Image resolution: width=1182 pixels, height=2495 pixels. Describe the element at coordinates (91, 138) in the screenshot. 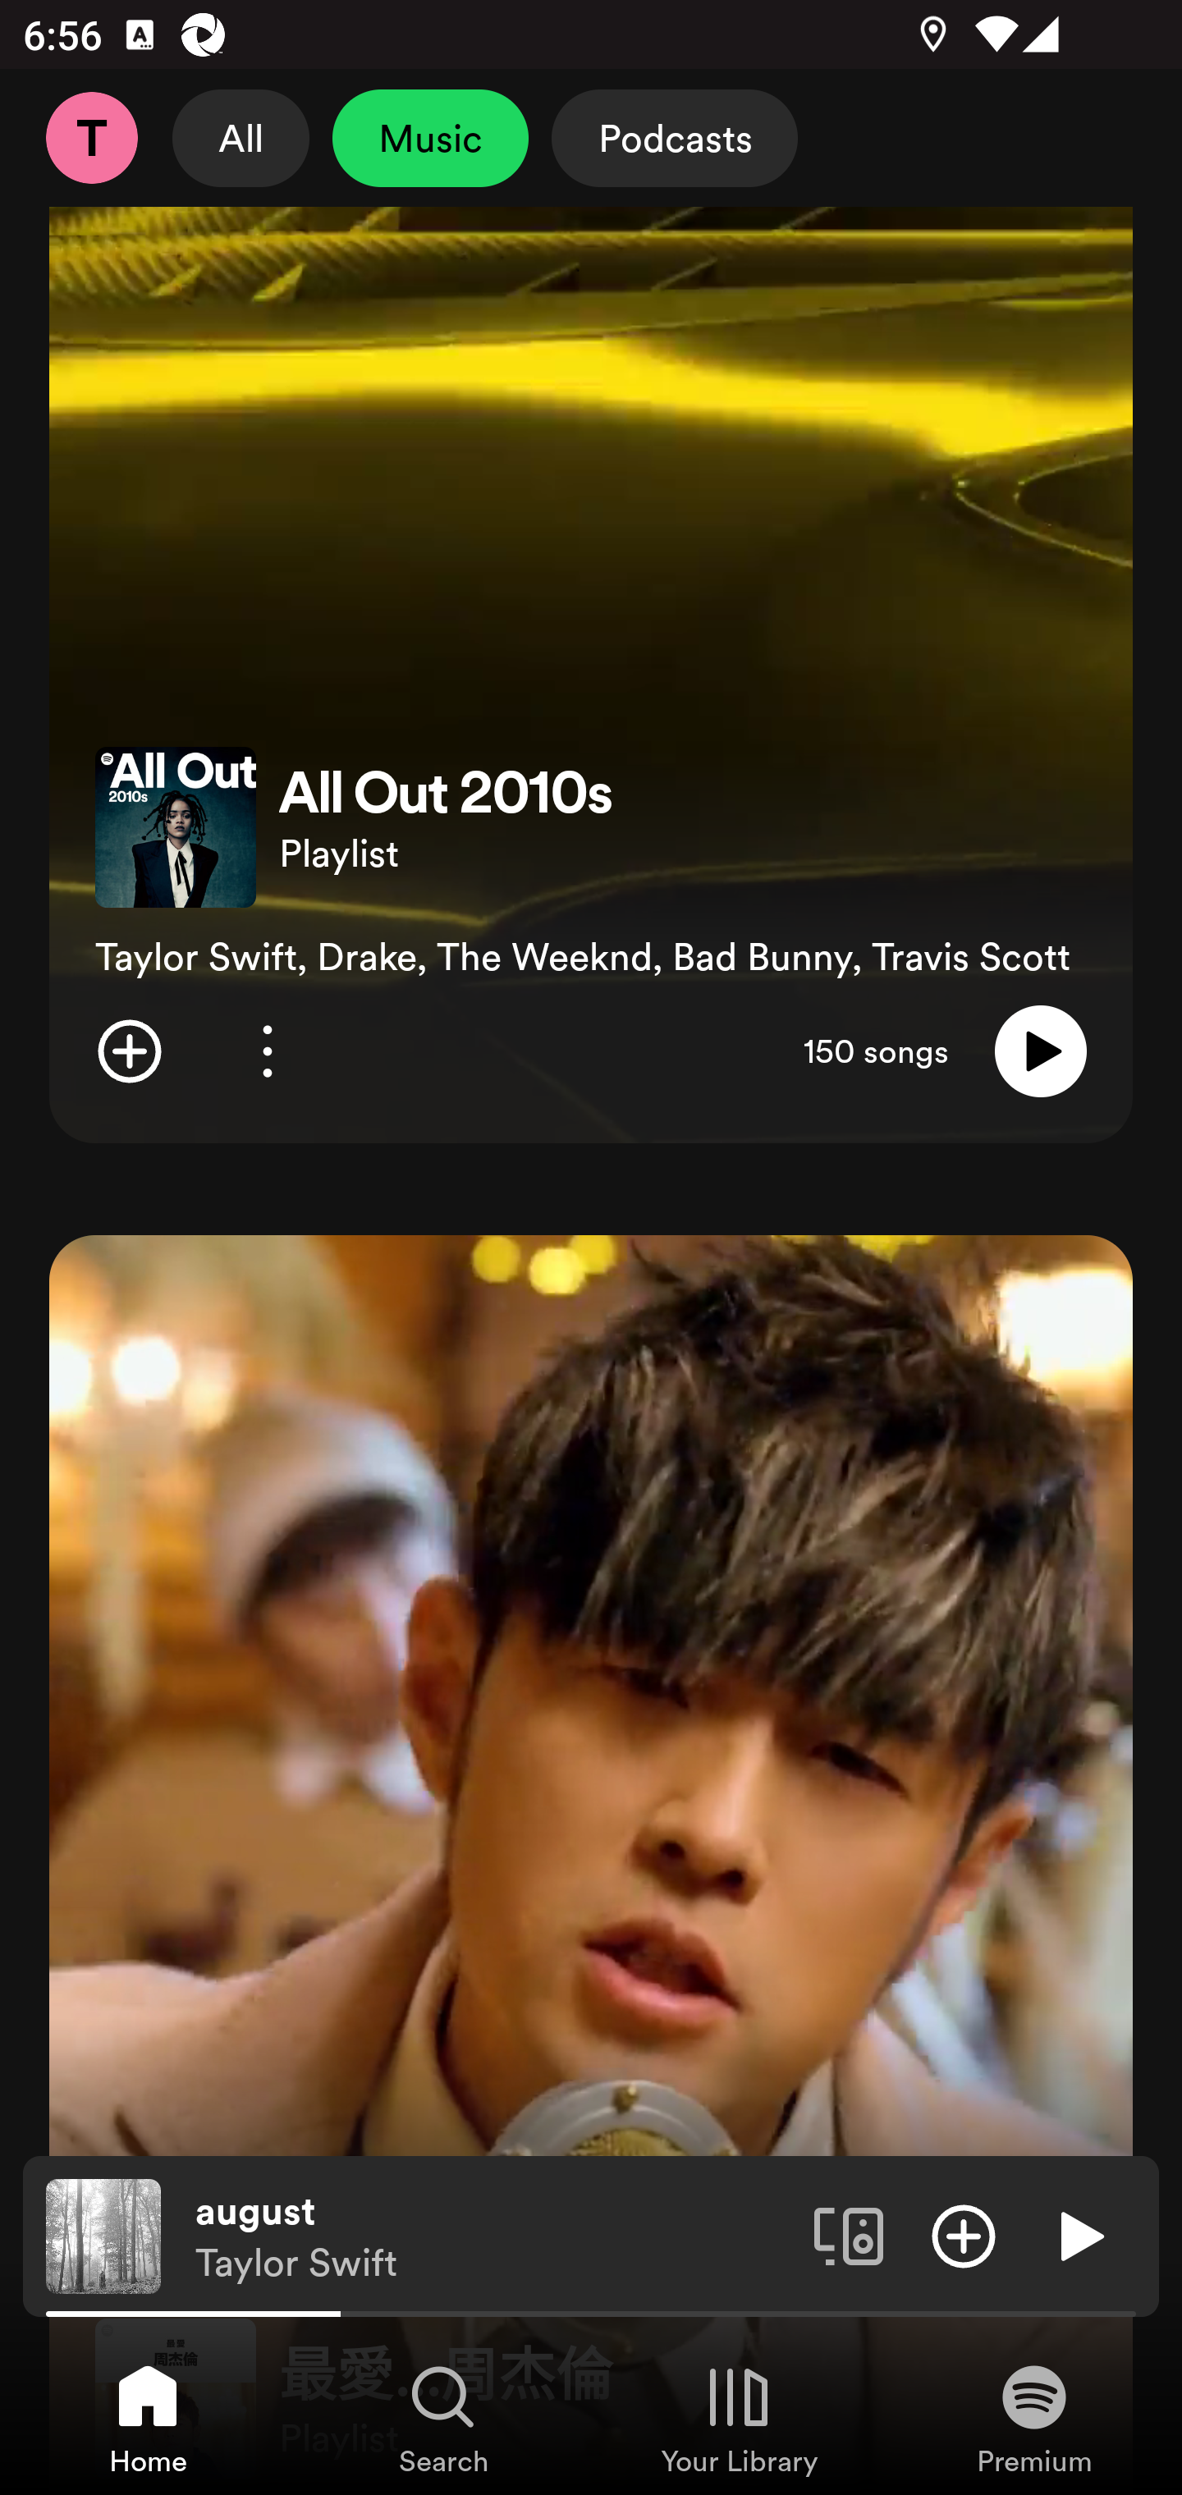

I see `Profile` at that location.